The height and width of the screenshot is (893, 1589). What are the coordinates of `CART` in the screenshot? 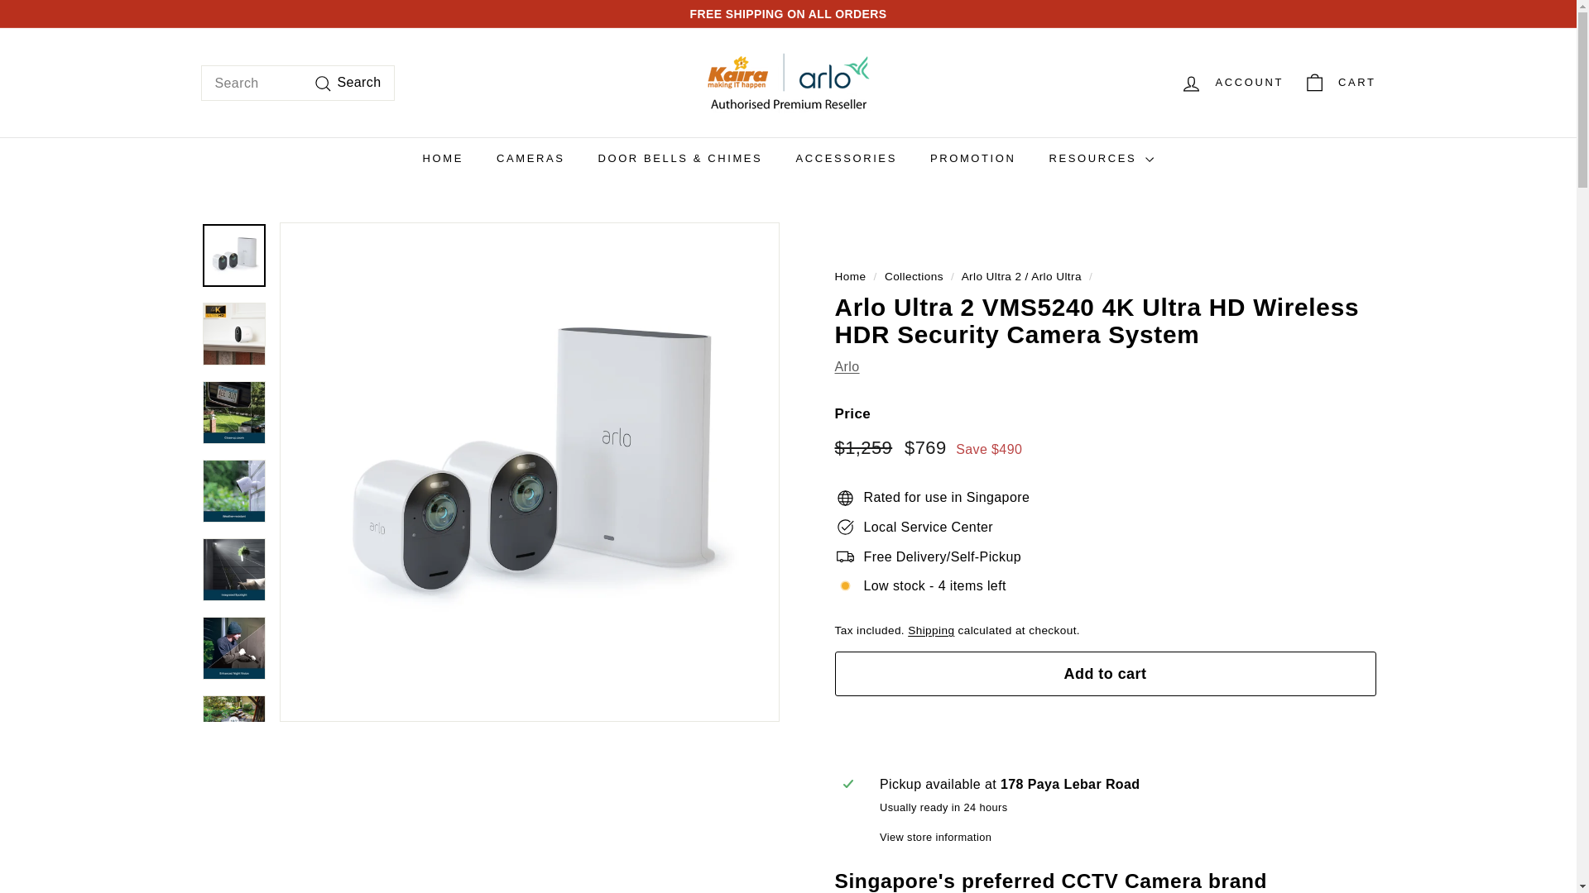 It's located at (1339, 83).